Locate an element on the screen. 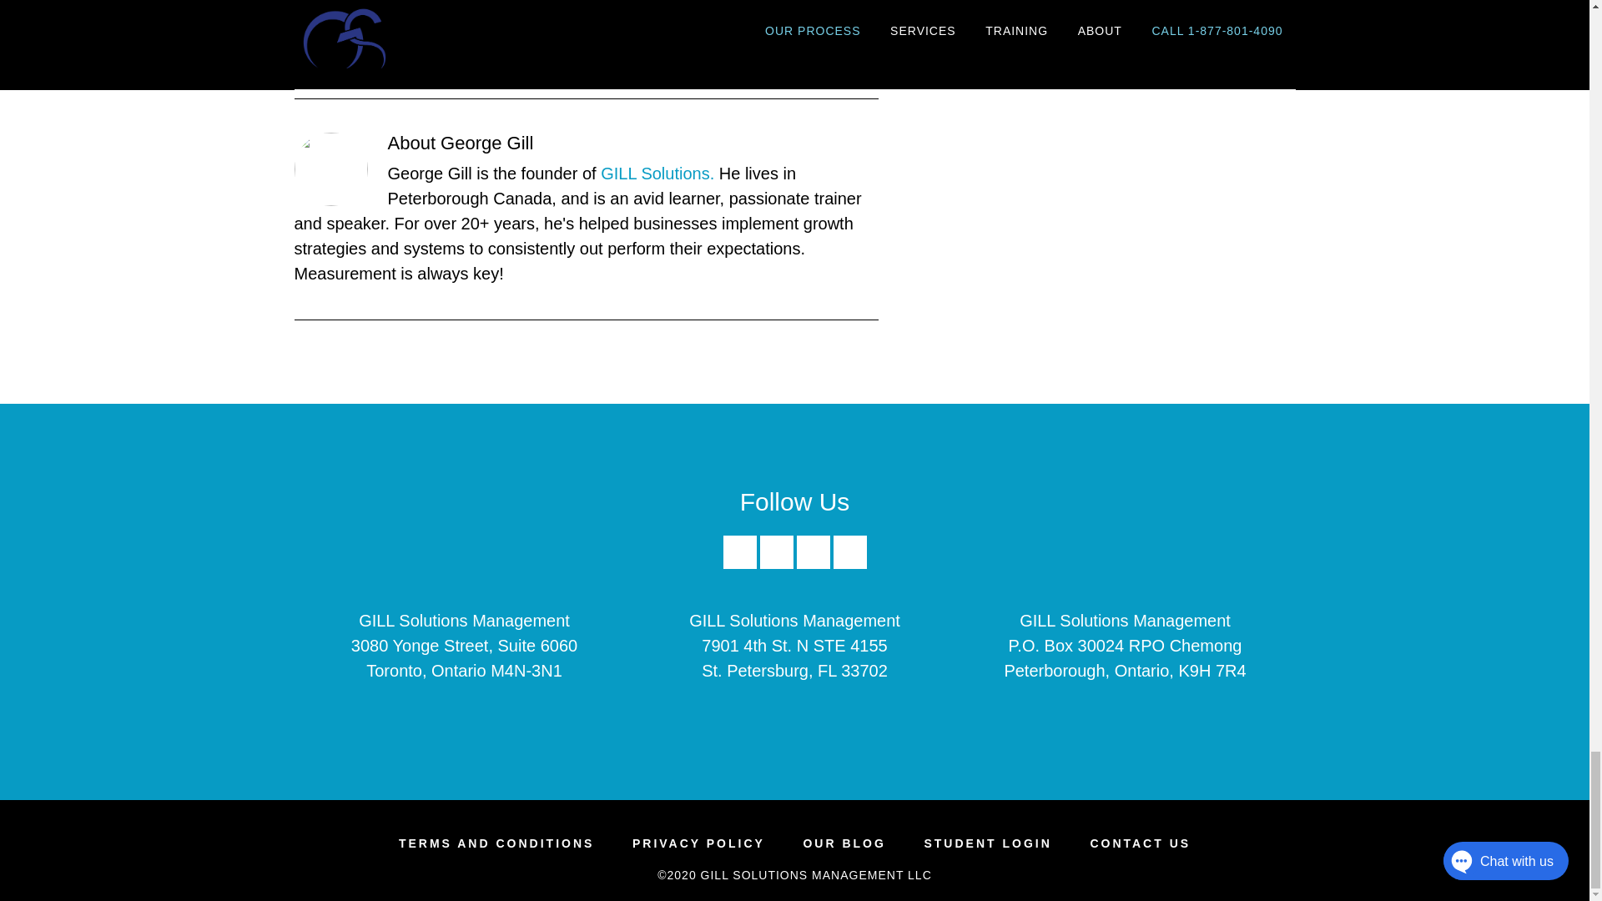 The width and height of the screenshot is (1602, 901). YouTube is located at coordinates (849, 551).